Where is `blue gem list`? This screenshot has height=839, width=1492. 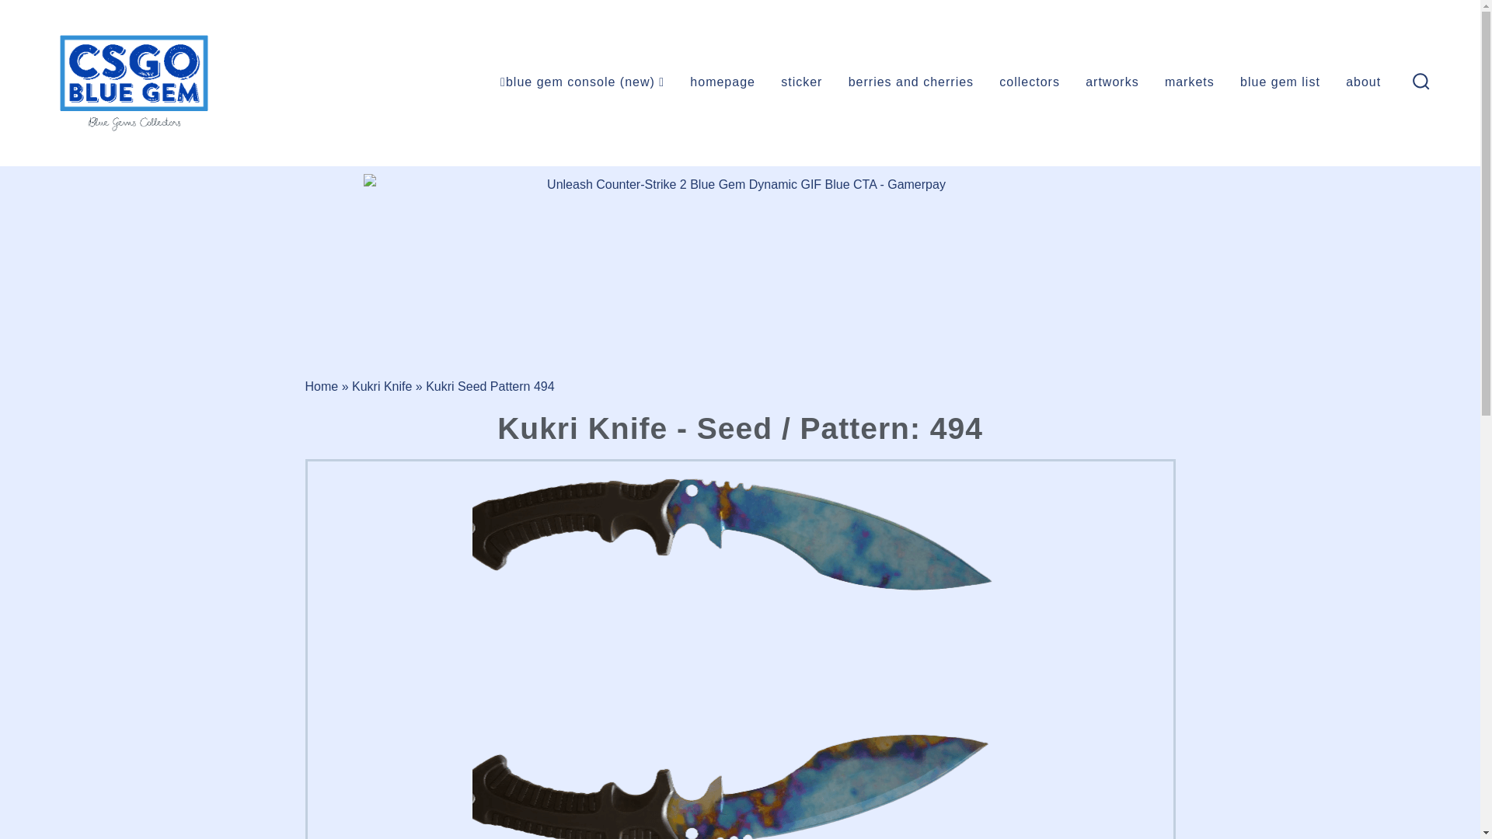 blue gem list is located at coordinates (1280, 82).